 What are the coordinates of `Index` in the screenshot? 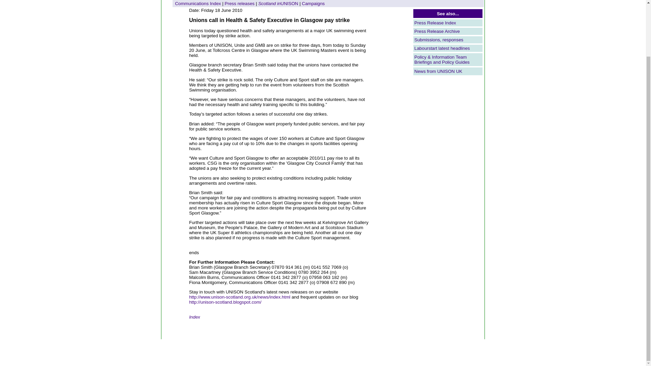 It's located at (195, 317).